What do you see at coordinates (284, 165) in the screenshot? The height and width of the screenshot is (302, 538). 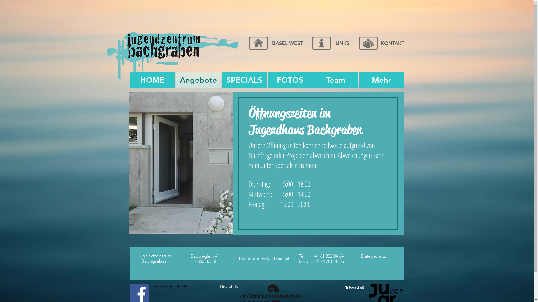 I see `Specials` at bounding box center [284, 165].